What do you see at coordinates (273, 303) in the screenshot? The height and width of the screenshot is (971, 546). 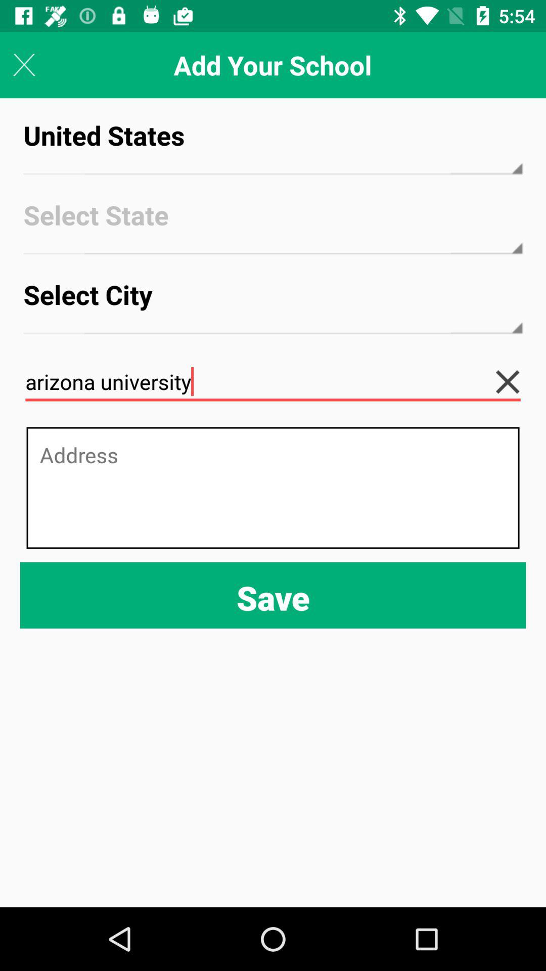 I see `select the item below select state` at bounding box center [273, 303].